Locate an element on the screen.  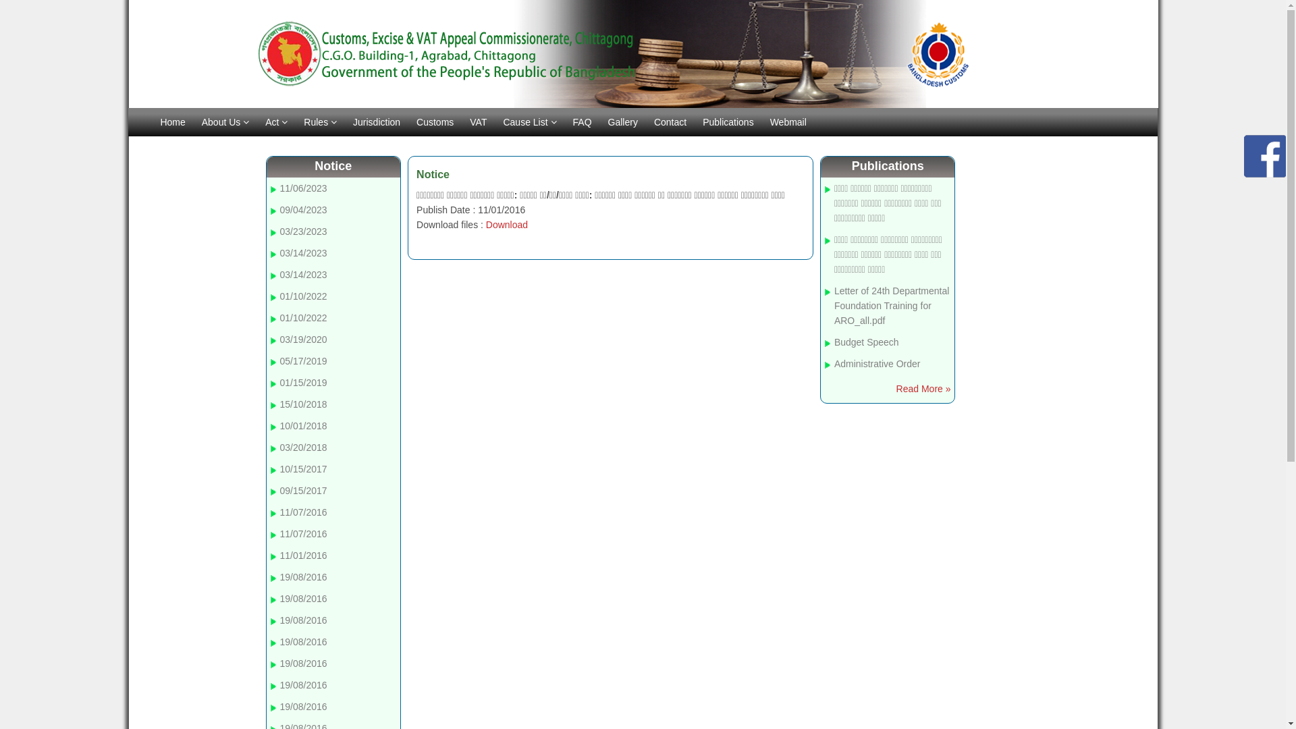
Rules is located at coordinates (320, 122).